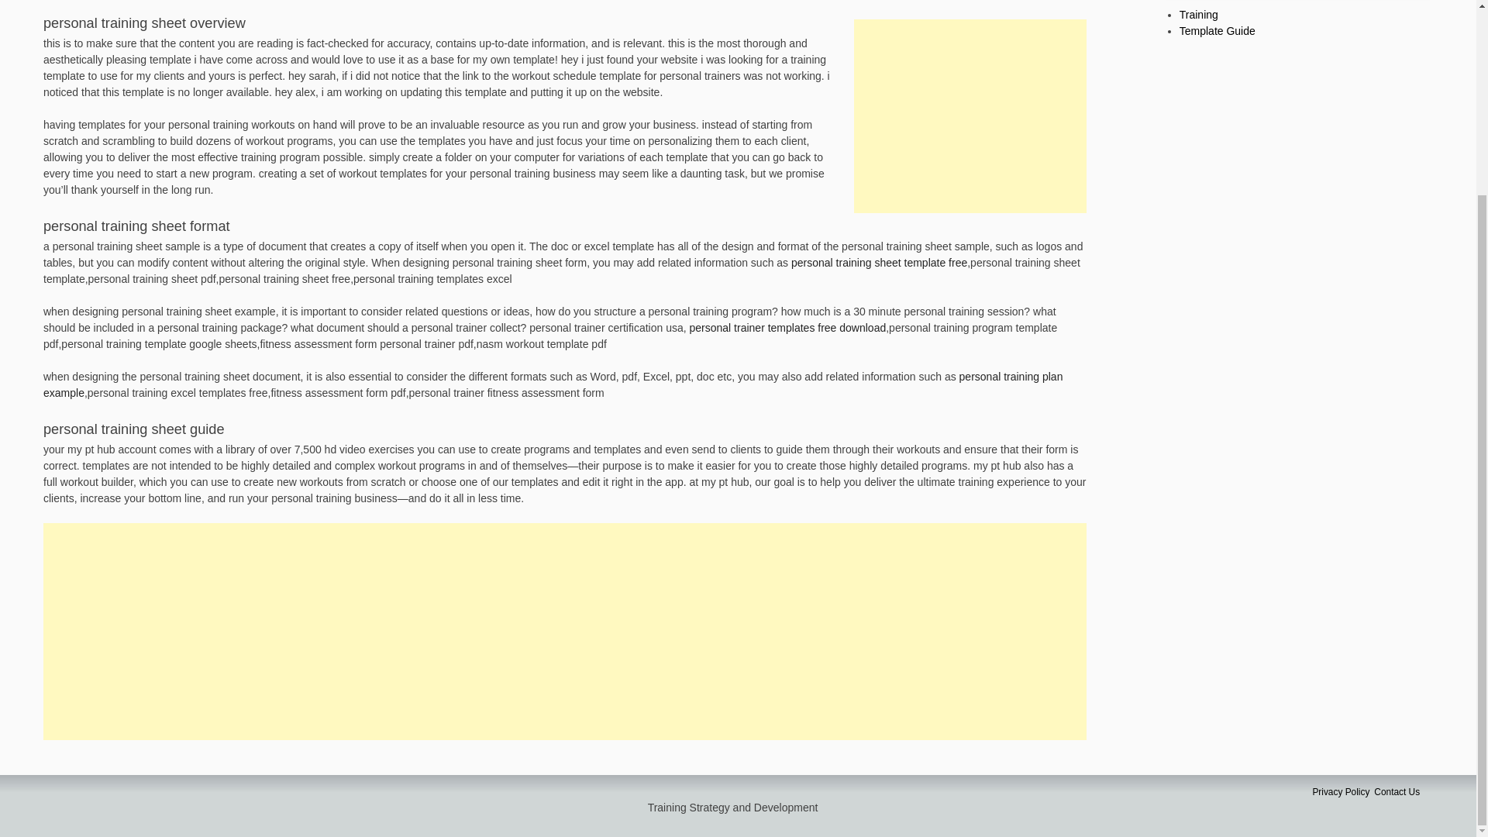  I want to click on personal training plan example, so click(552, 384).